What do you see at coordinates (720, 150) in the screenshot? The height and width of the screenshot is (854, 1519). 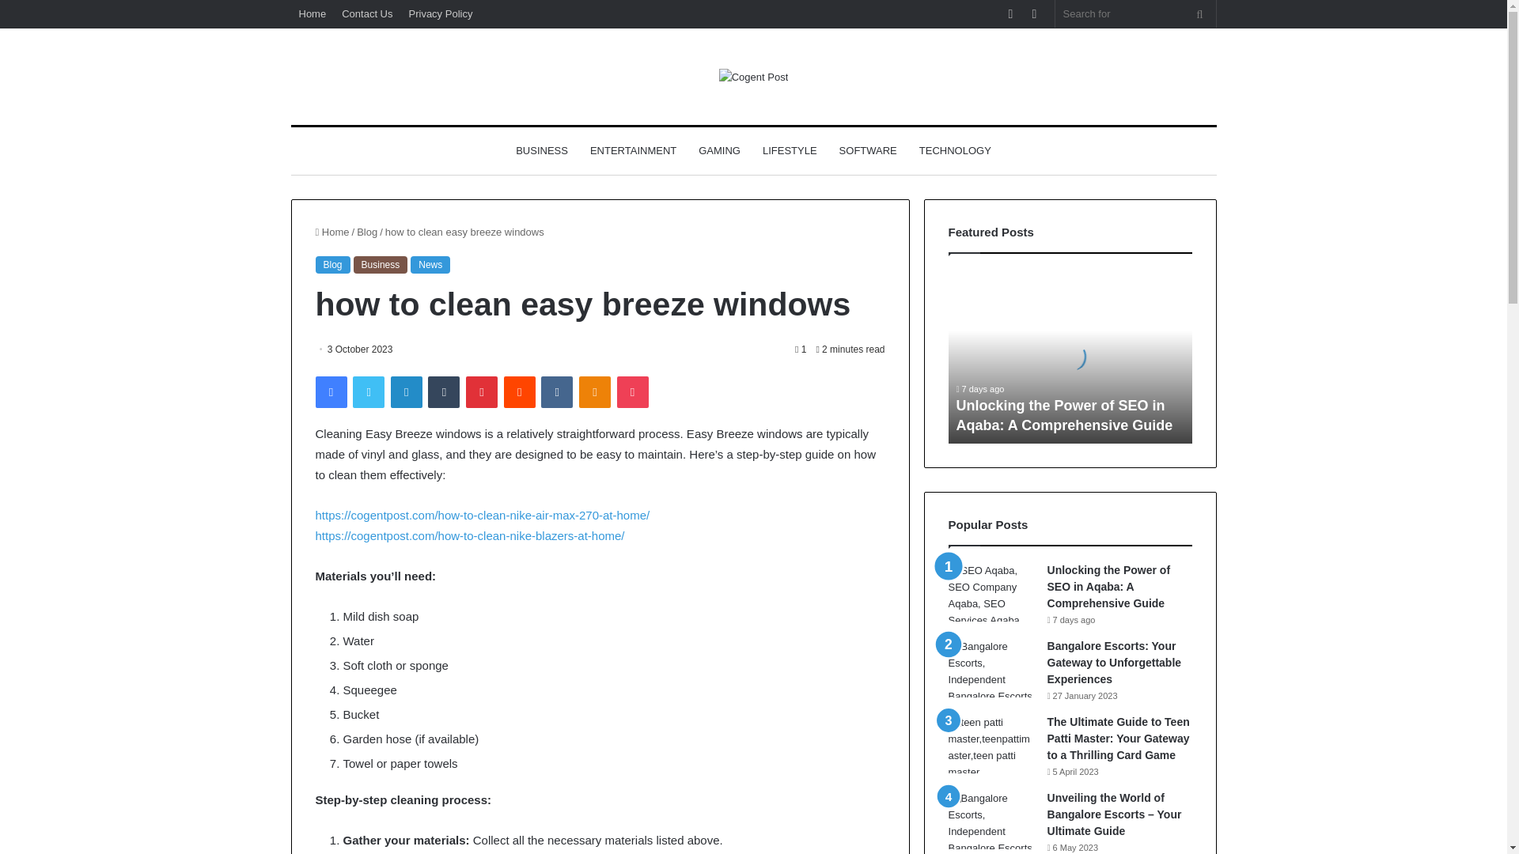 I see `GAMING` at bounding box center [720, 150].